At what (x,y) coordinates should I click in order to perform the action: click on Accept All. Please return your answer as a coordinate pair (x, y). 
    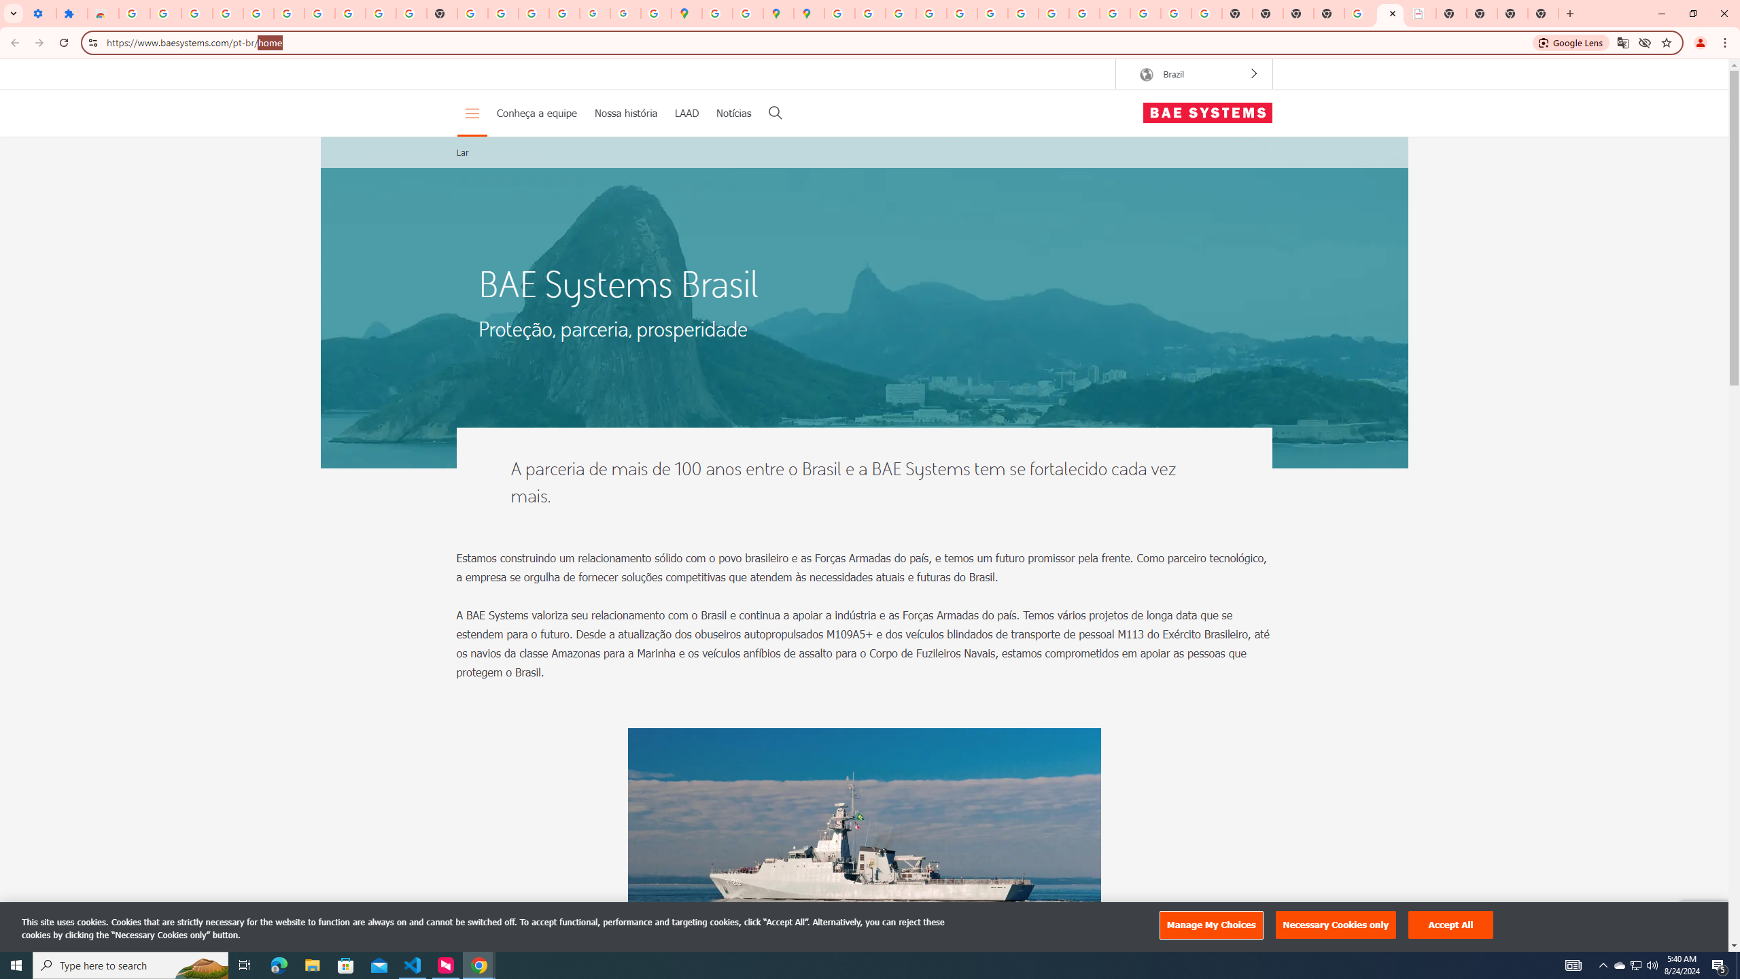
    Looking at the image, I should click on (1451, 925).